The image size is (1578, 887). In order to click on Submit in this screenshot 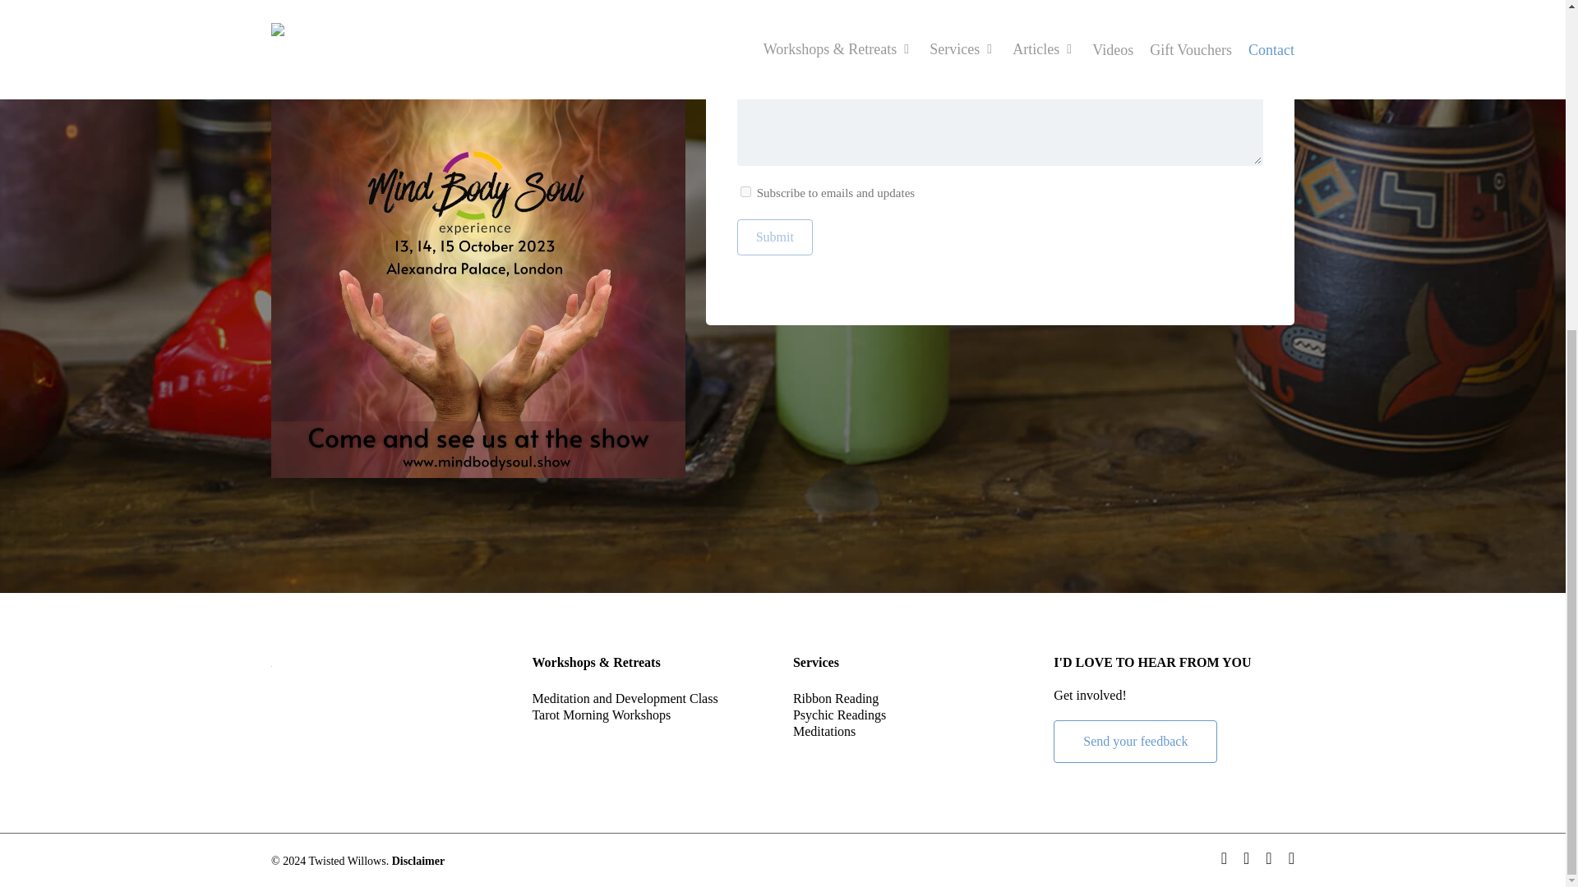, I will do `click(774, 237)`.